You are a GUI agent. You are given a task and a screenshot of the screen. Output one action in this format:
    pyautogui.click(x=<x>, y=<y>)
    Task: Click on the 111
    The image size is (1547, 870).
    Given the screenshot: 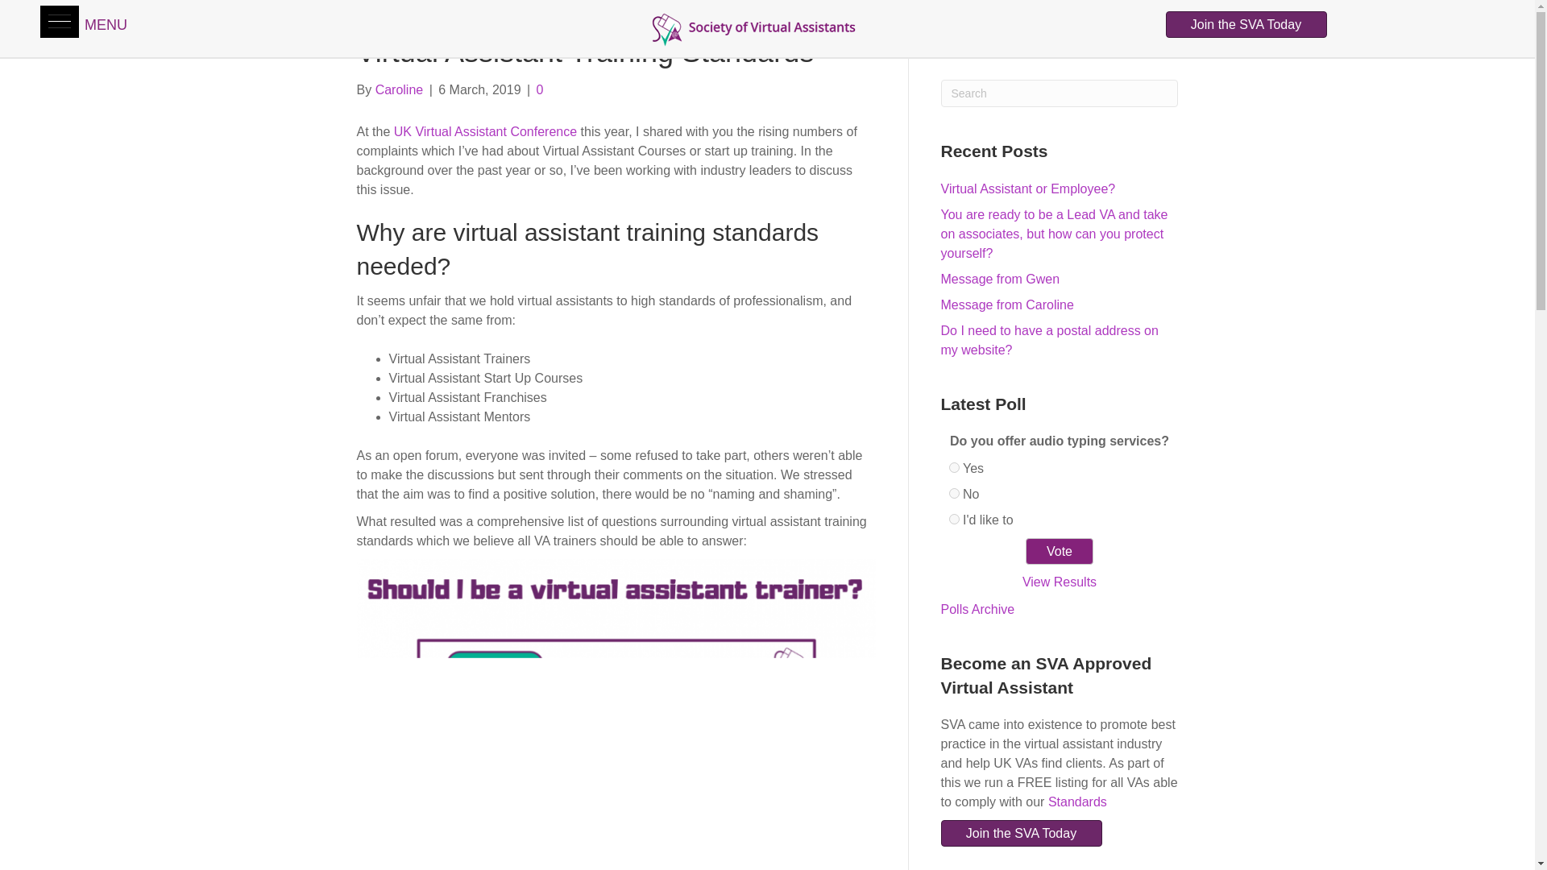 What is the action you would take?
    pyautogui.click(x=954, y=519)
    